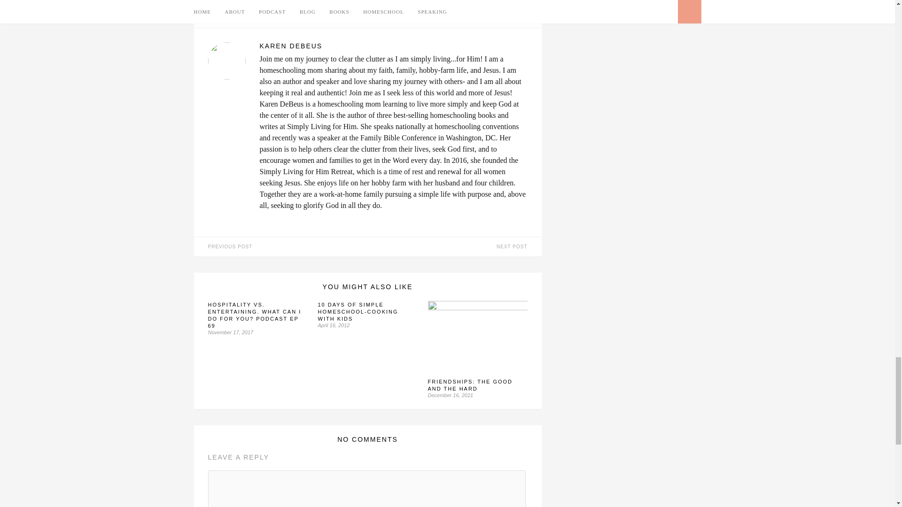 Image resolution: width=902 pixels, height=507 pixels. Describe the element at coordinates (284, 9) in the screenshot. I see `Posts by Karen DeBeus` at that location.